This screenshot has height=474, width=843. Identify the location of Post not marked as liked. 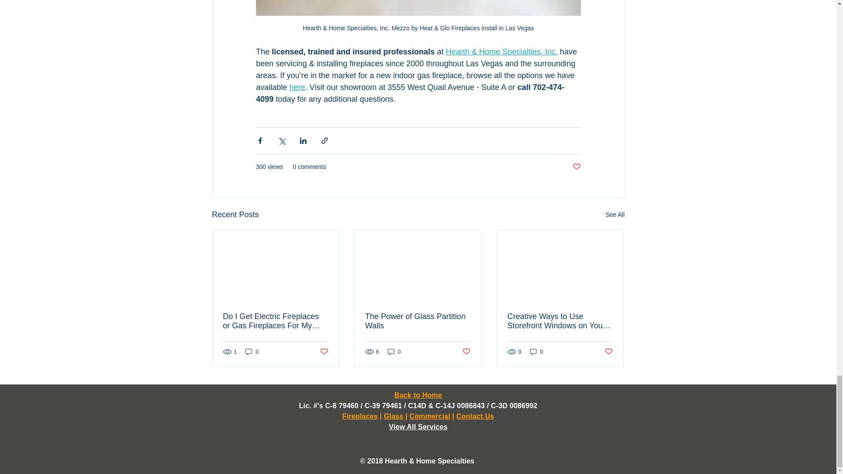
(323, 352).